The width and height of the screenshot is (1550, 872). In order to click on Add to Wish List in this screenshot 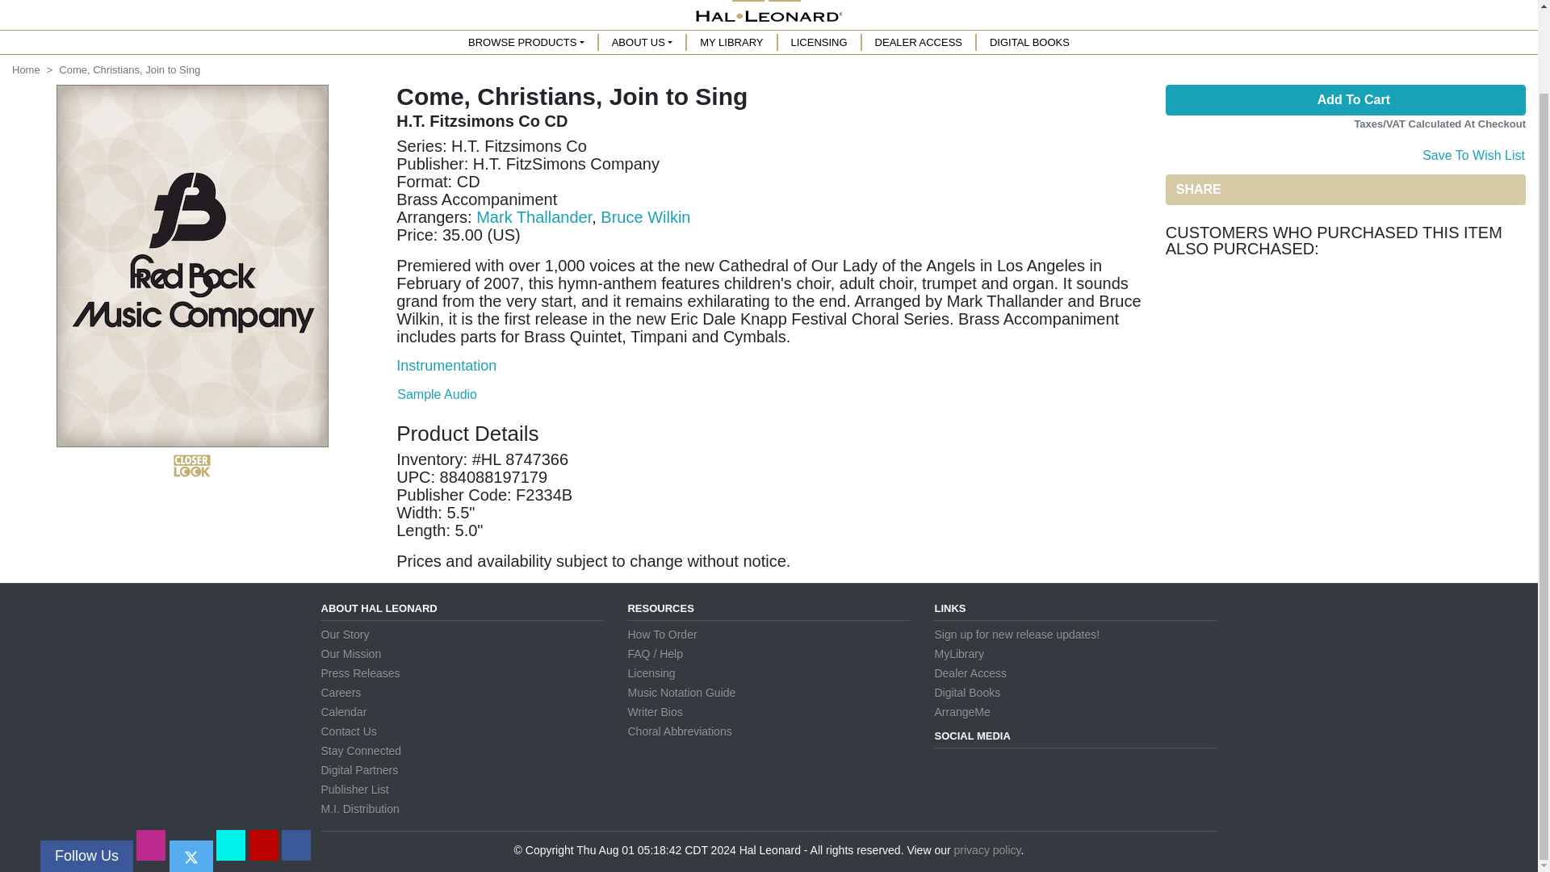, I will do `click(1472, 153)`.